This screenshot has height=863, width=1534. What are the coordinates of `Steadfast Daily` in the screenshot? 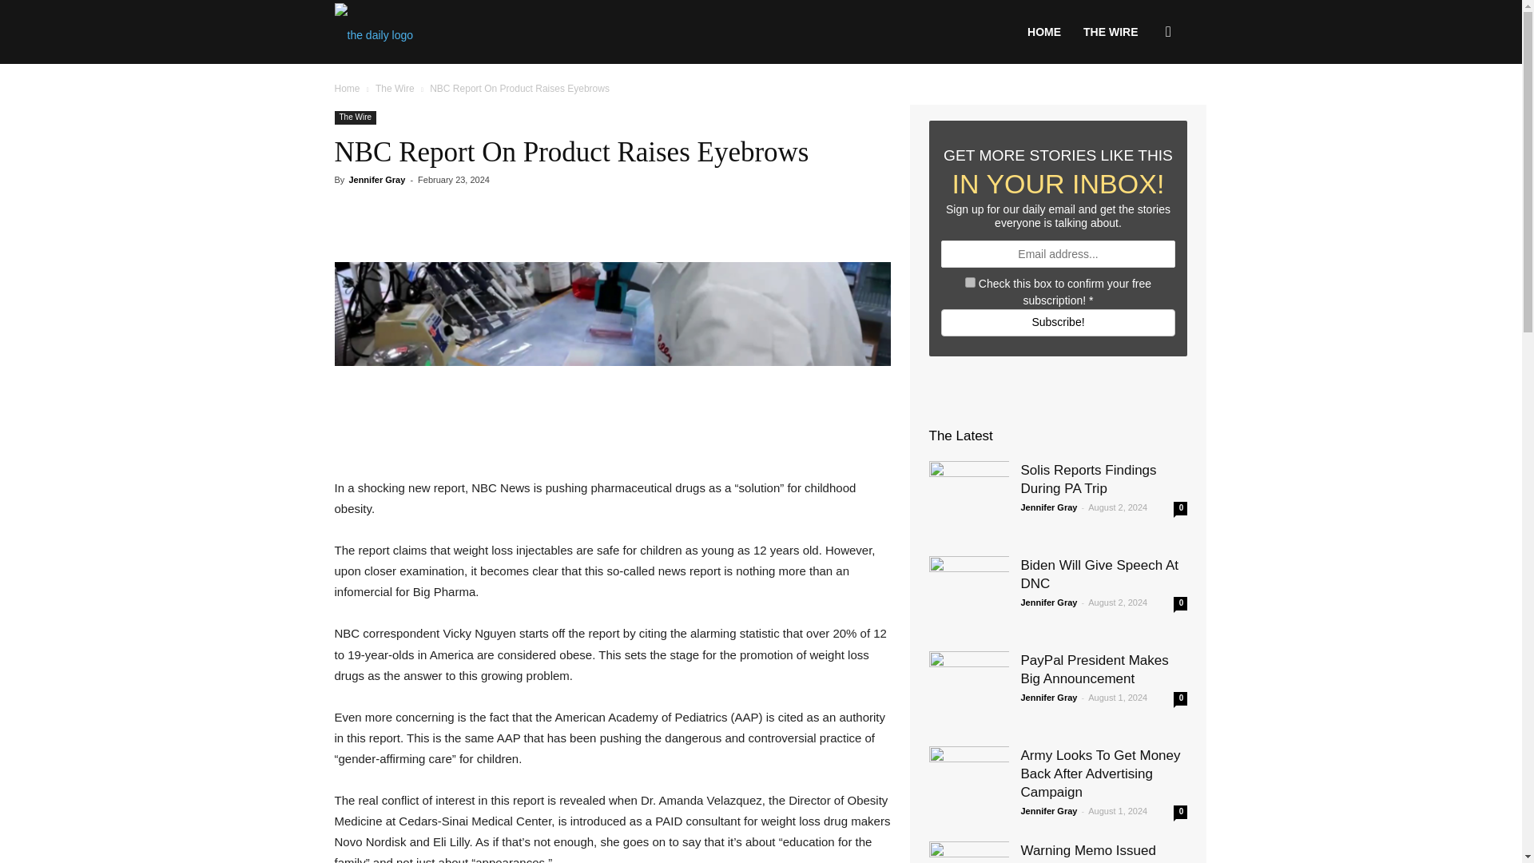 It's located at (373, 32).